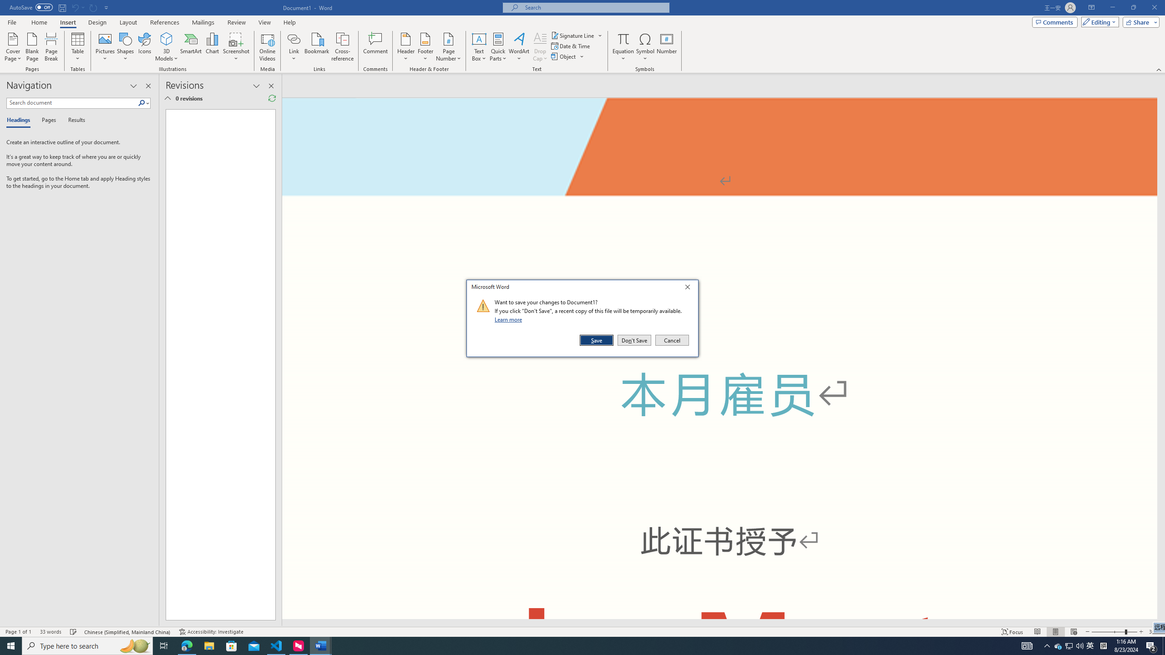 Image resolution: width=1165 pixels, height=655 pixels. Describe the element at coordinates (376, 47) in the screenshot. I see `Comment` at that location.